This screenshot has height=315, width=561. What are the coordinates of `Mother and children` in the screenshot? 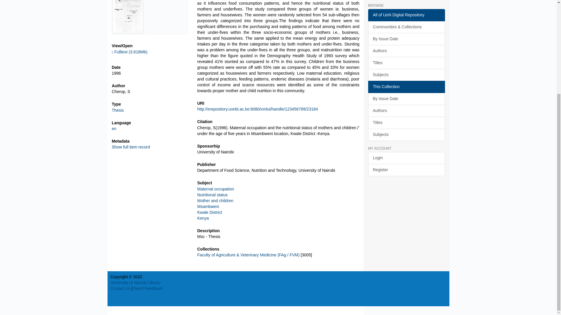 It's located at (215, 201).